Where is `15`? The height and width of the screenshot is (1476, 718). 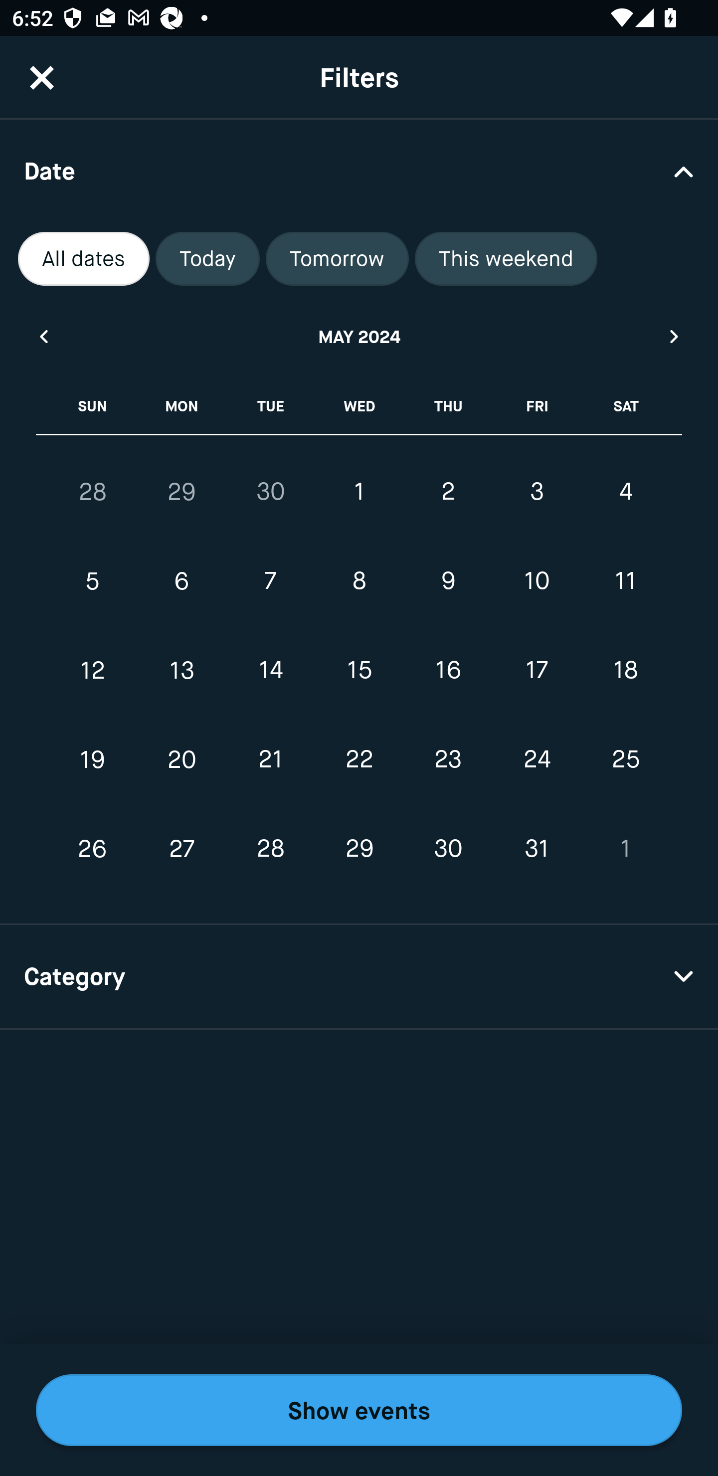
15 is located at coordinates (359, 670).